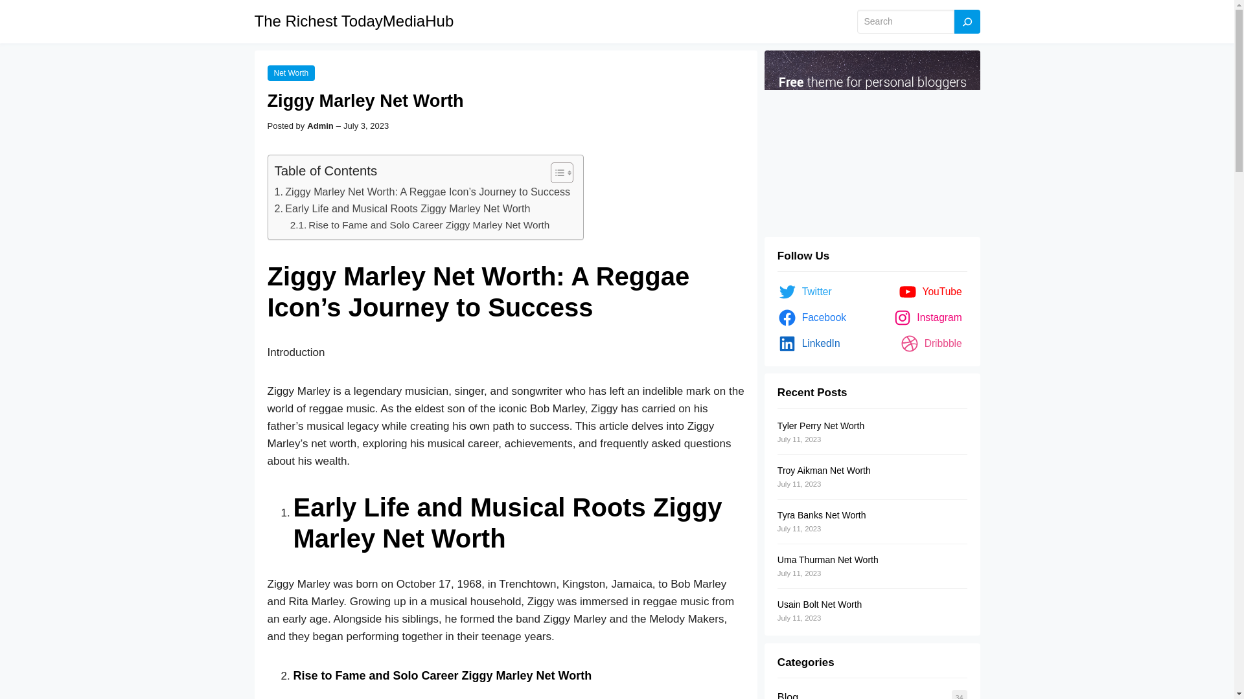 The image size is (1244, 699). What do you see at coordinates (814, 318) in the screenshot?
I see `Facebook` at bounding box center [814, 318].